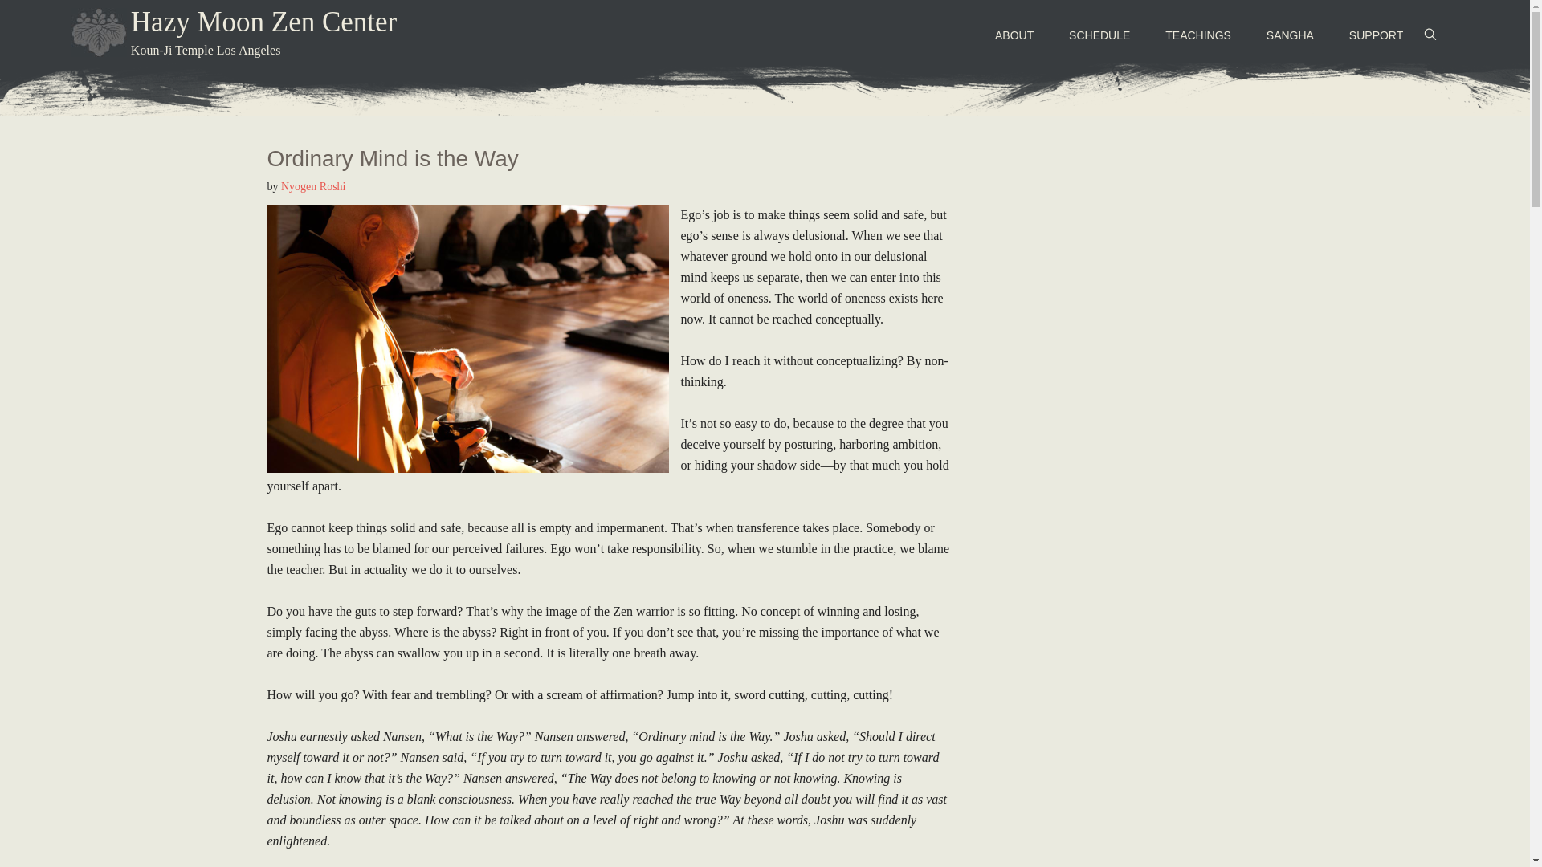 This screenshot has width=1542, height=867. Describe the element at coordinates (1290, 35) in the screenshot. I see `SANGHA` at that location.